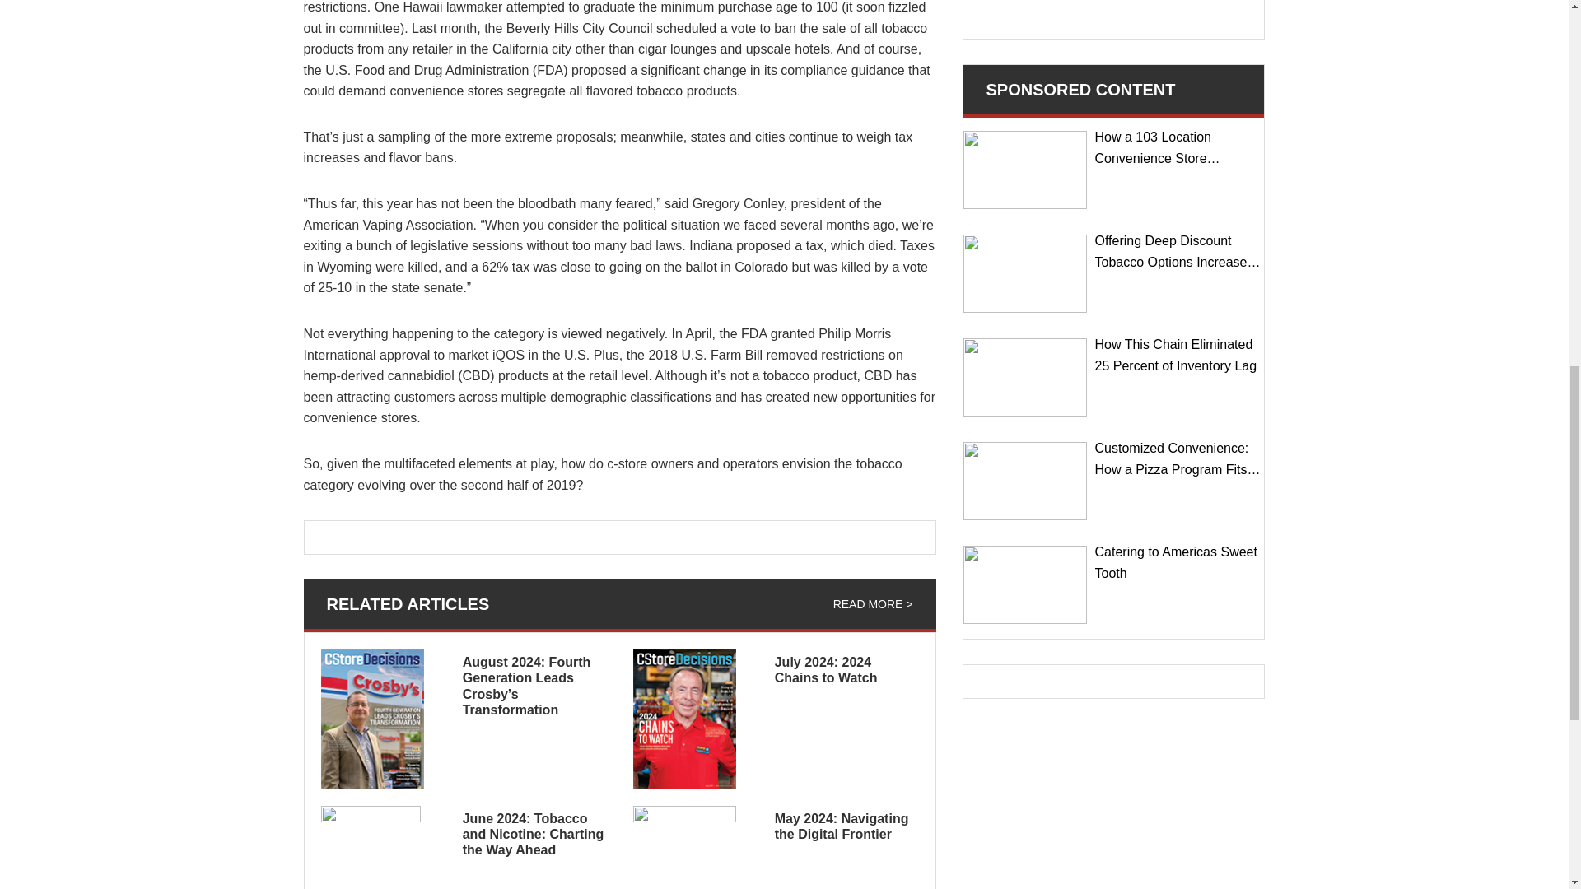 The width and height of the screenshot is (1581, 889). What do you see at coordinates (1024, 170) in the screenshot?
I see `How a 103 Location Convenience Store Enhanced Operations` at bounding box center [1024, 170].